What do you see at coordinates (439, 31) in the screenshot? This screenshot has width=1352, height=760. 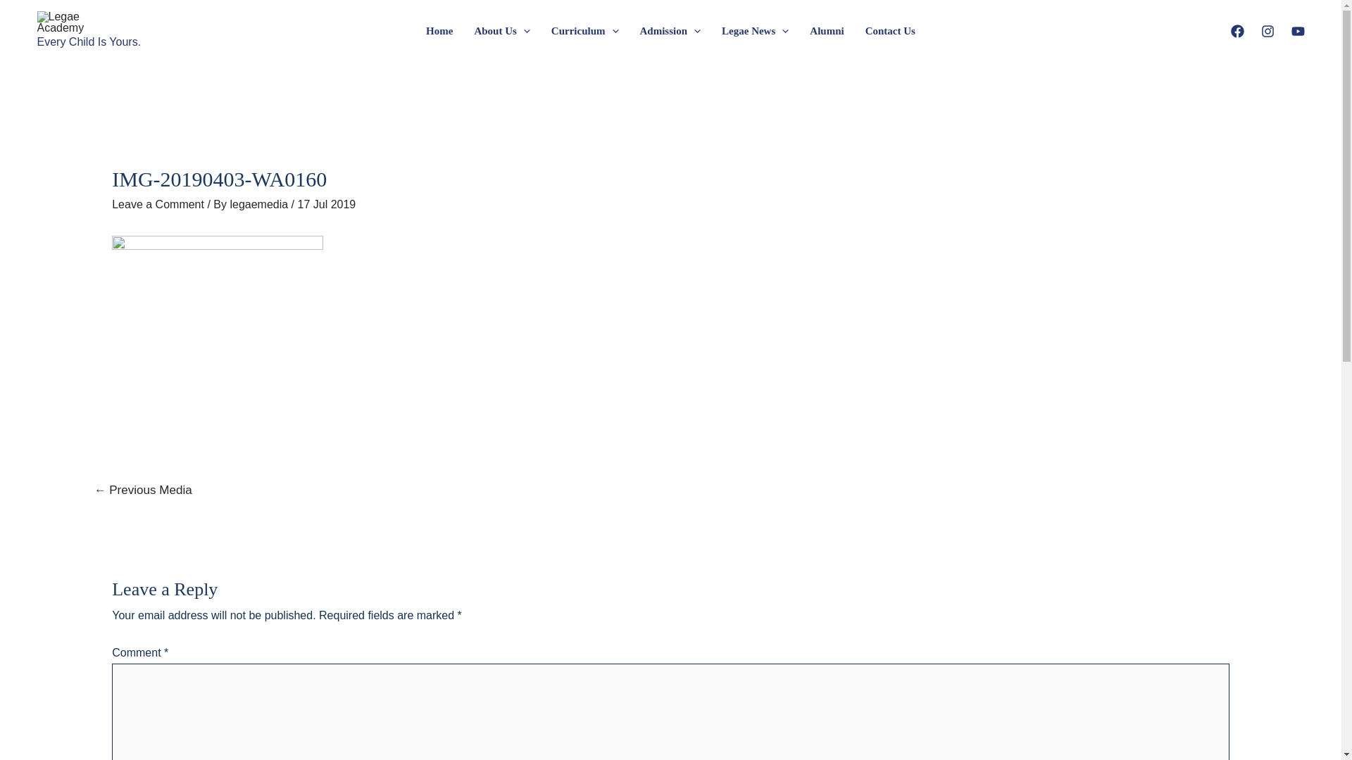 I see `Home` at bounding box center [439, 31].